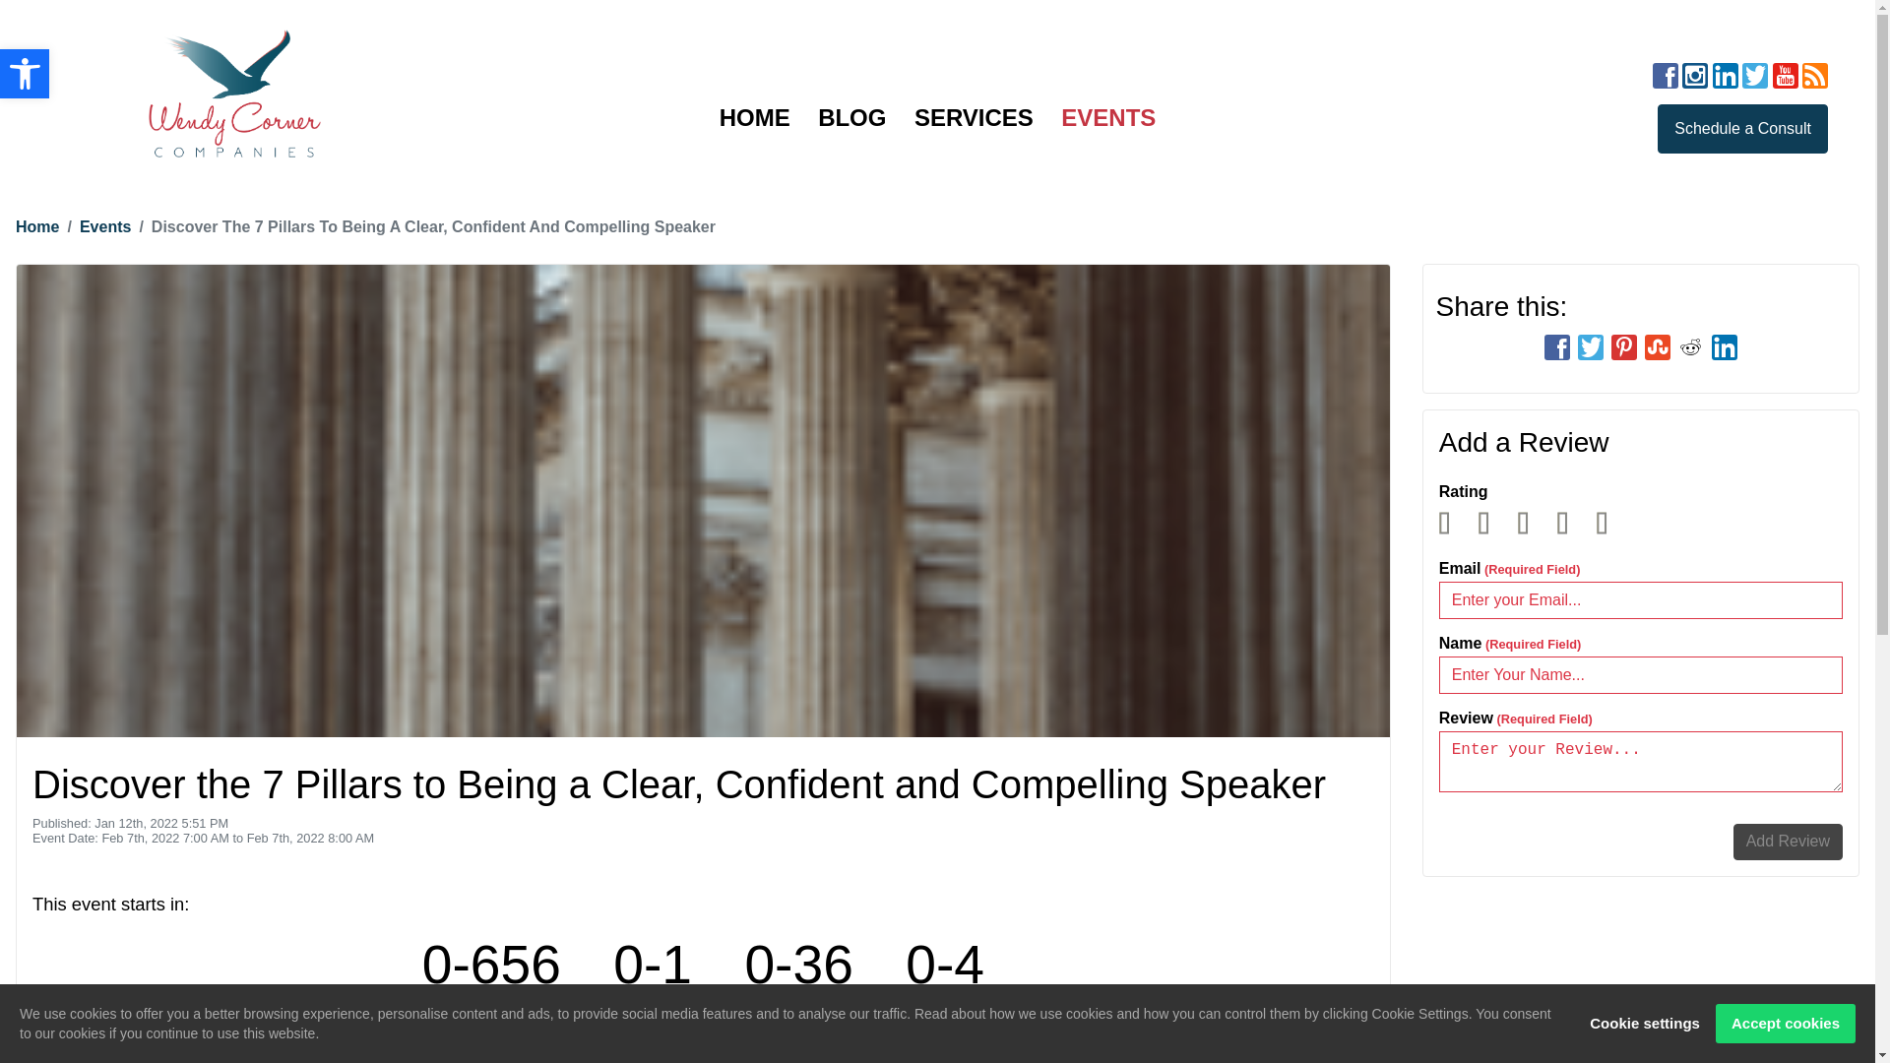 The image size is (1890, 1063). What do you see at coordinates (105, 226) in the screenshot?
I see `Events` at bounding box center [105, 226].